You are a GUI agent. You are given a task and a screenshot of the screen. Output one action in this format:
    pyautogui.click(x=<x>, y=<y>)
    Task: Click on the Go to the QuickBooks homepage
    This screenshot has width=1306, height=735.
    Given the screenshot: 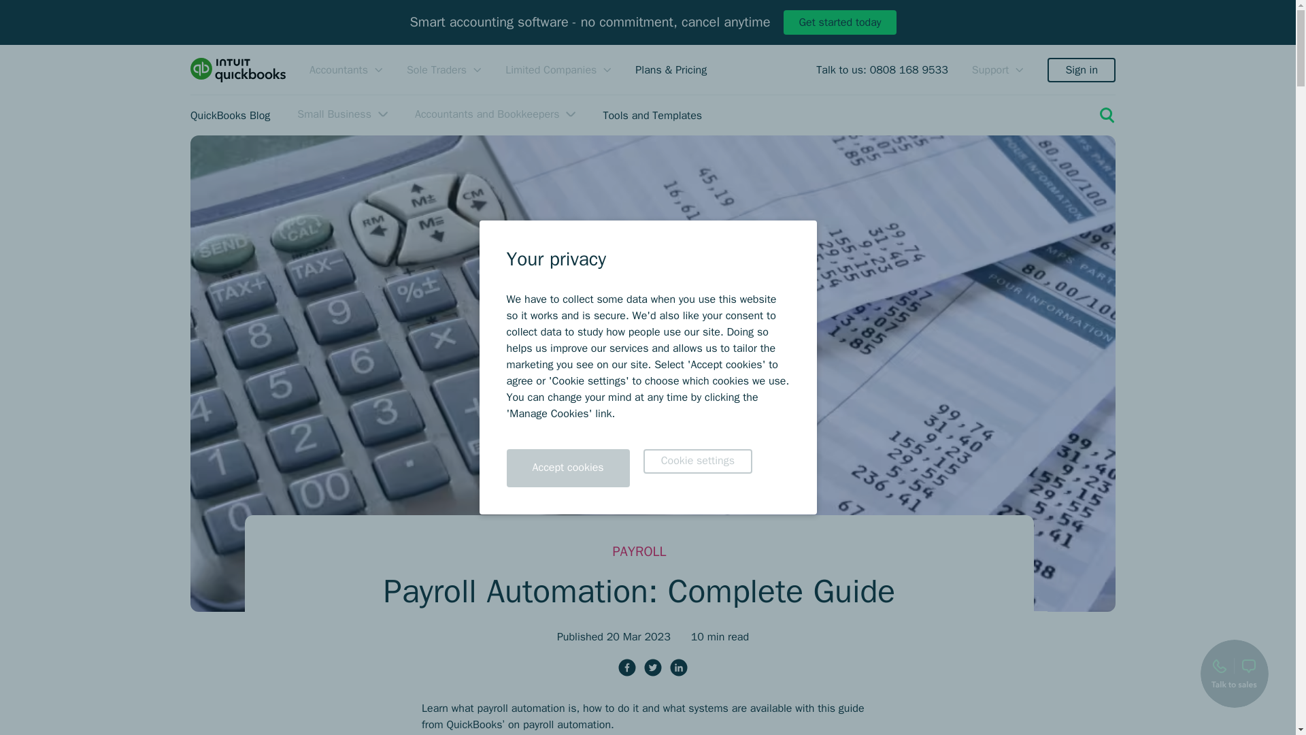 What is the action you would take?
    pyautogui.click(x=238, y=69)
    